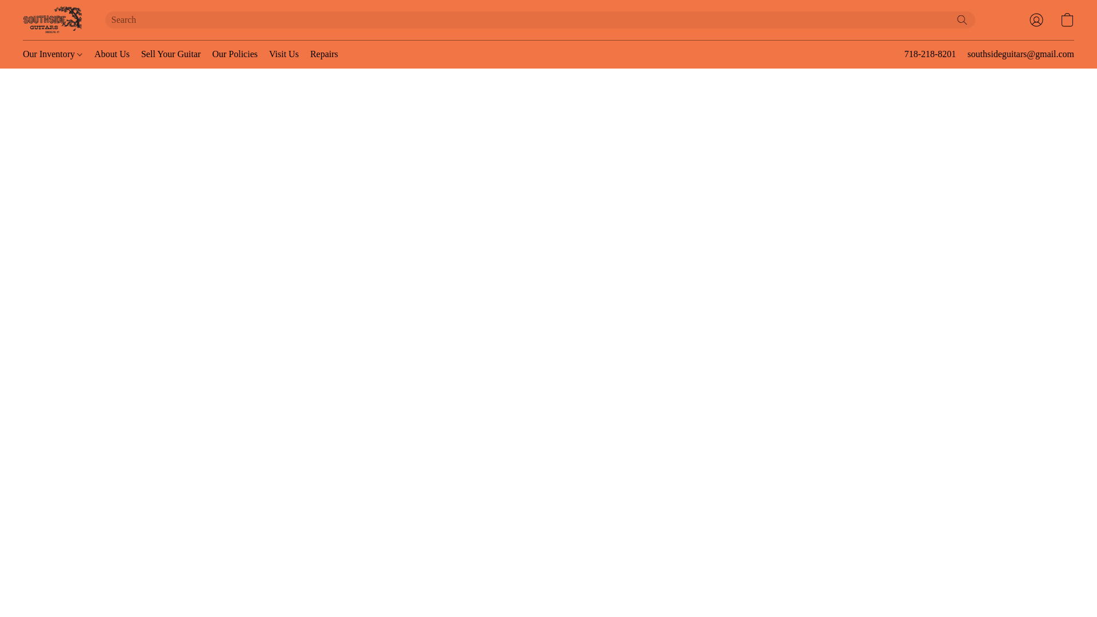  Describe the element at coordinates (283, 54) in the screenshot. I see `Visit Us` at that location.